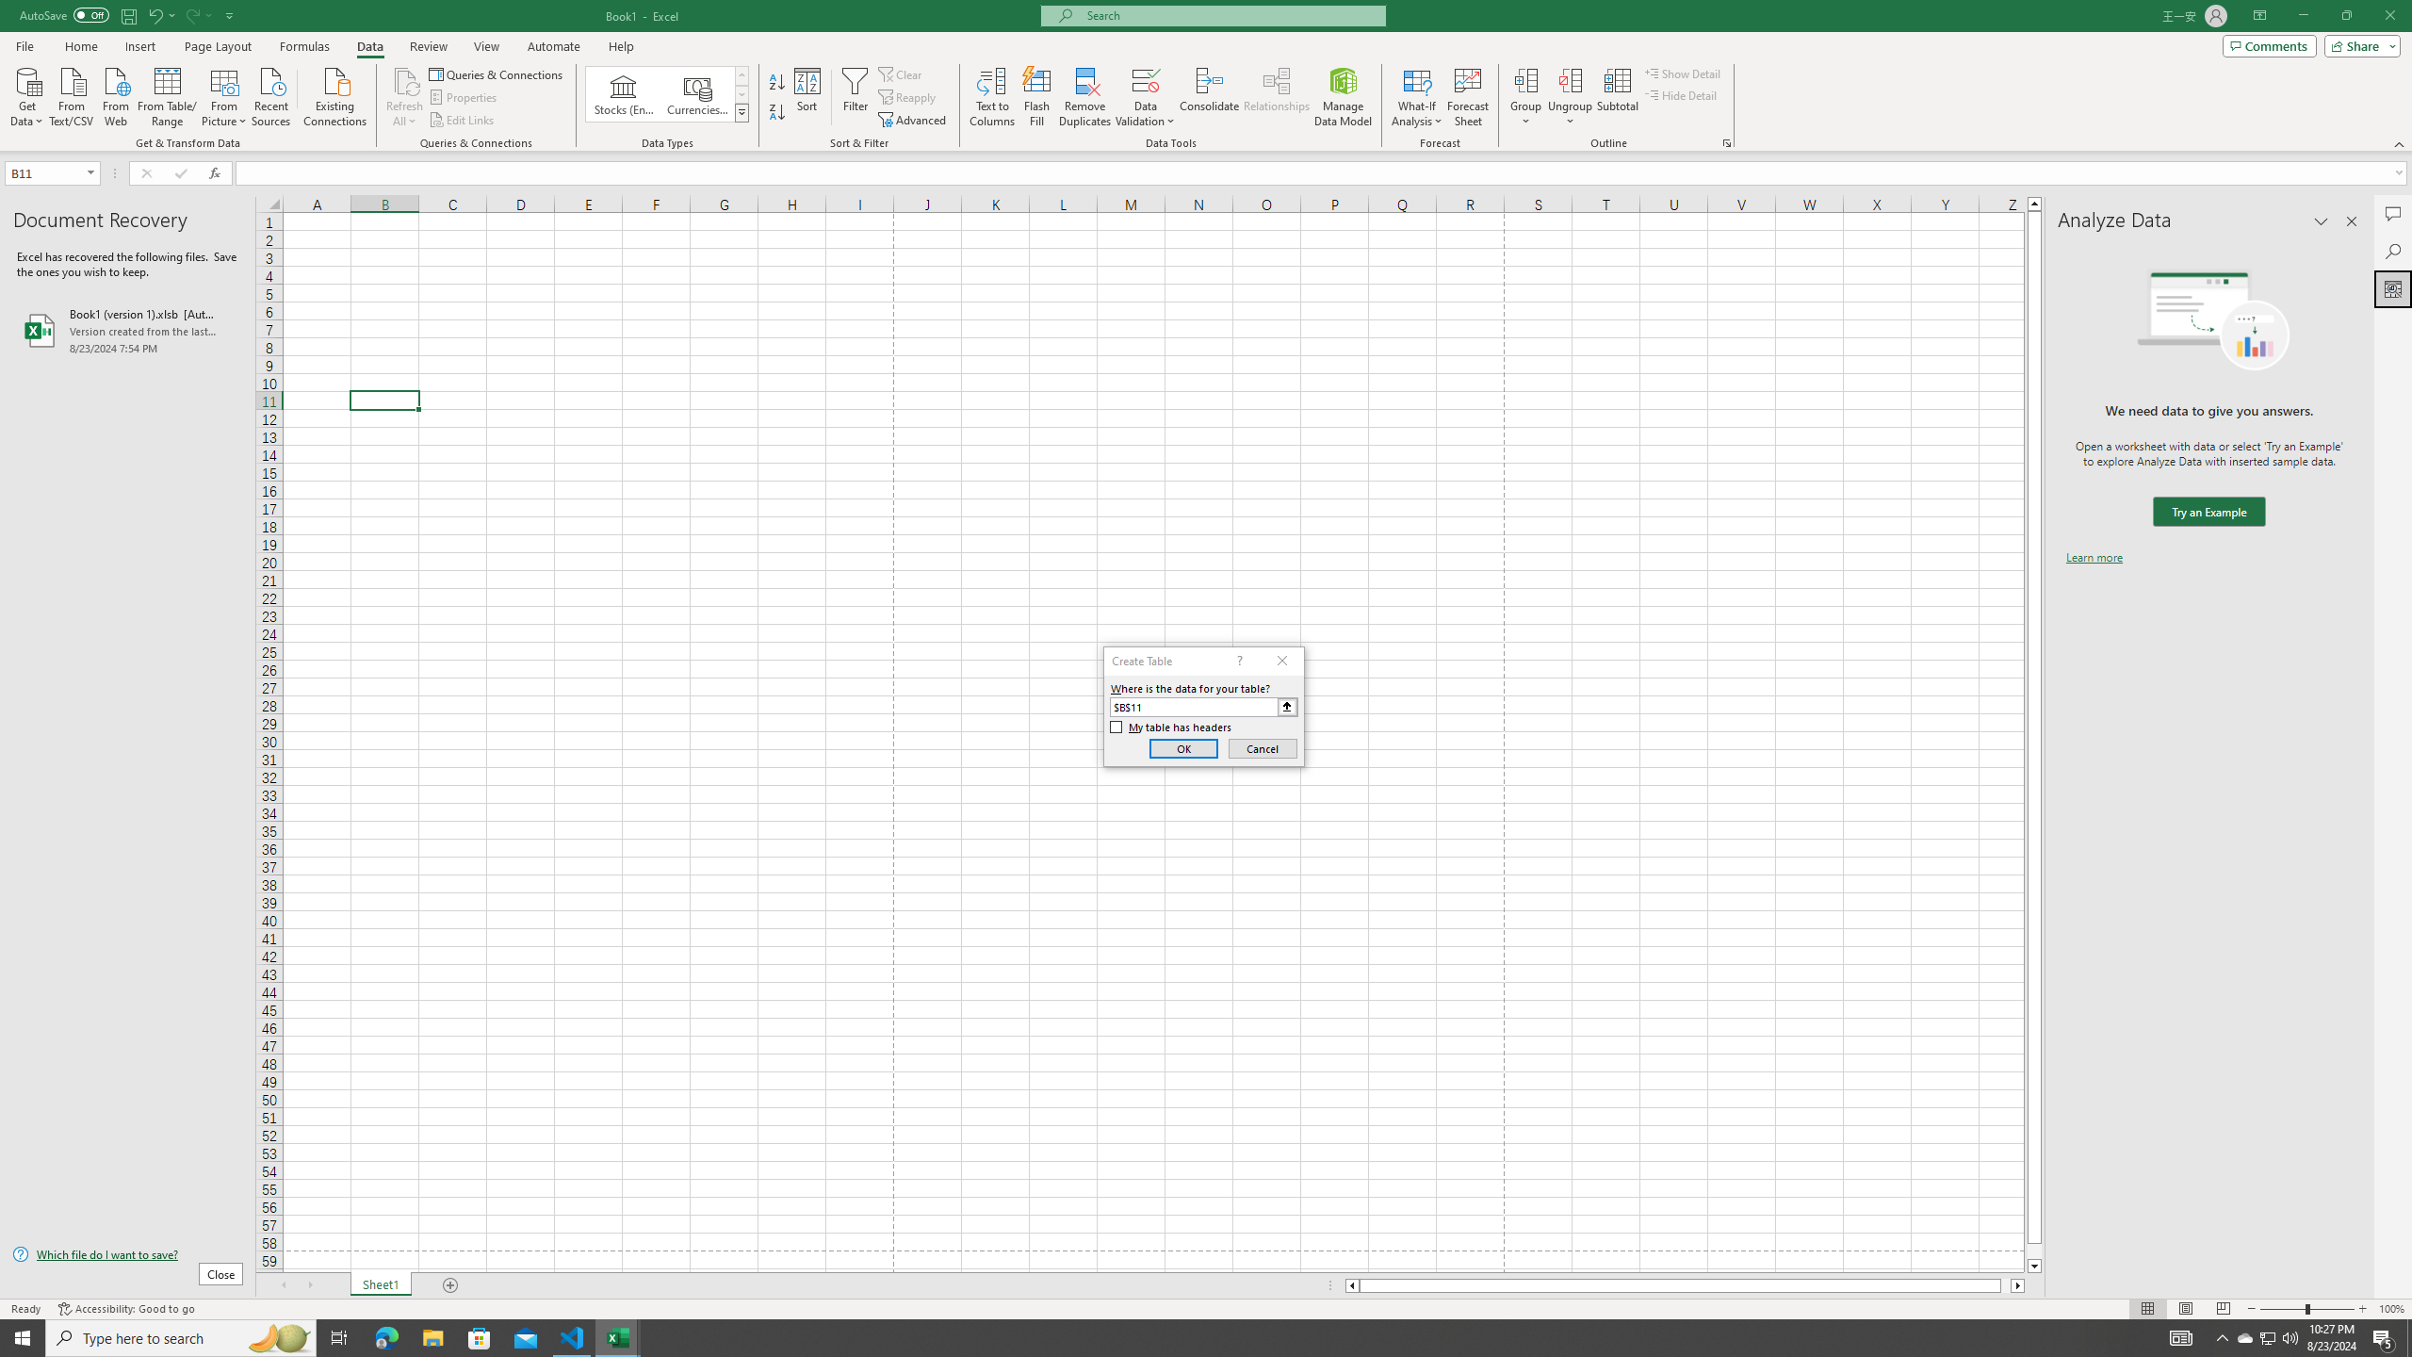 This screenshot has height=1357, width=2412. Describe the element at coordinates (1417, 97) in the screenshot. I see `What-If Analysis` at that location.